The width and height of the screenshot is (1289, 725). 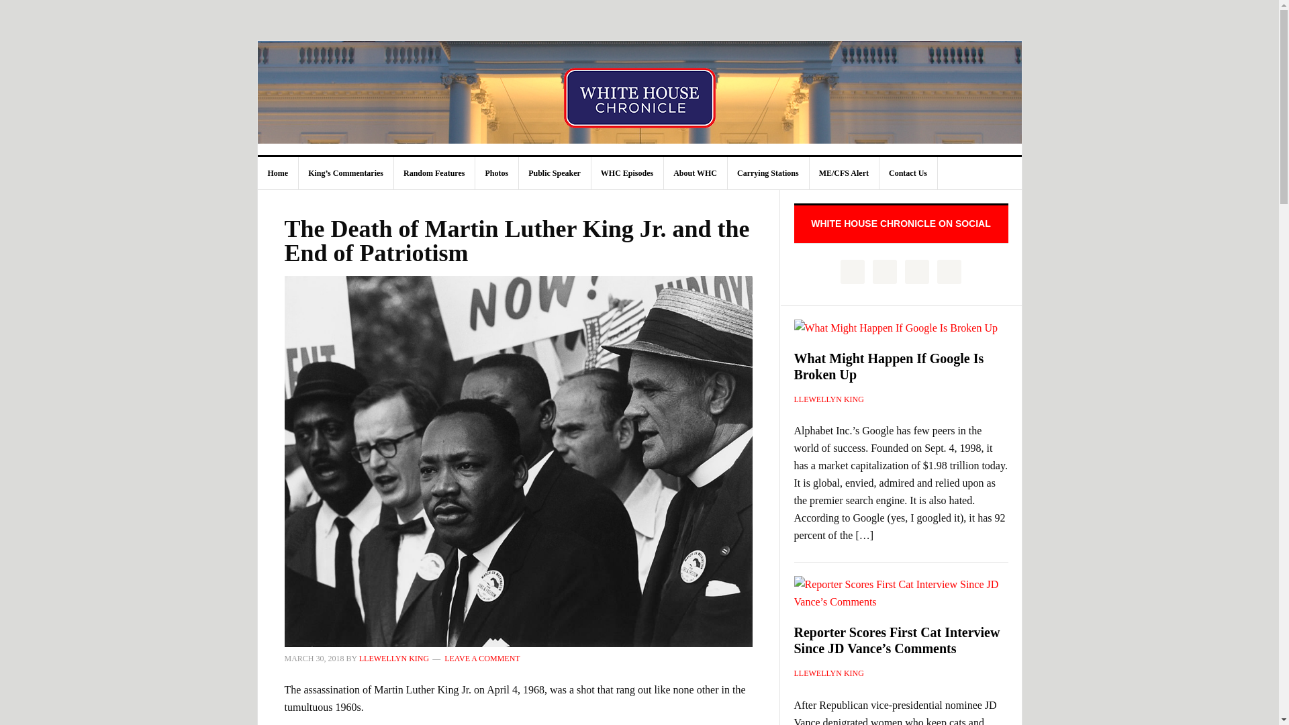 I want to click on Public Speaker, so click(x=555, y=173).